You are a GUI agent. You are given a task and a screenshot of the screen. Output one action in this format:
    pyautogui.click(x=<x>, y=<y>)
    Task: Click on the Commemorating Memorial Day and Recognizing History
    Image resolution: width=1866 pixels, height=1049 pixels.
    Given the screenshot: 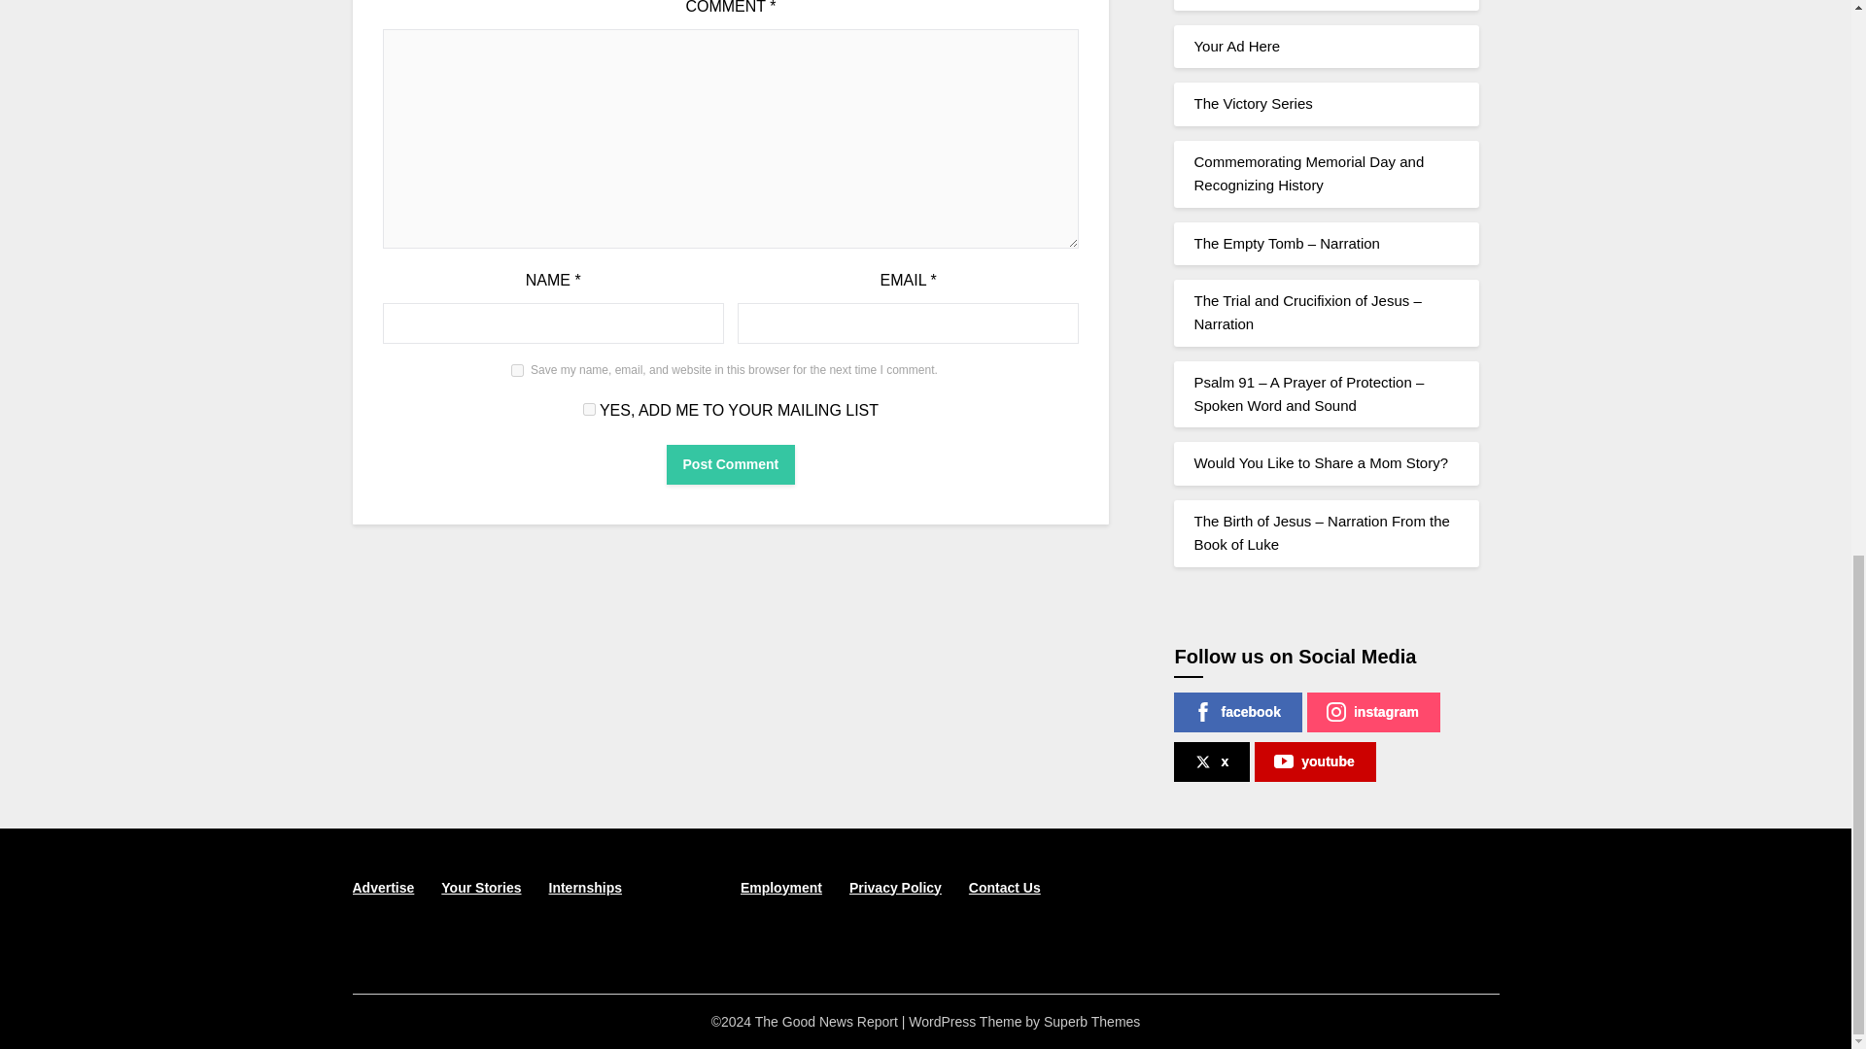 What is the action you would take?
    pyautogui.click(x=1308, y=173)
    